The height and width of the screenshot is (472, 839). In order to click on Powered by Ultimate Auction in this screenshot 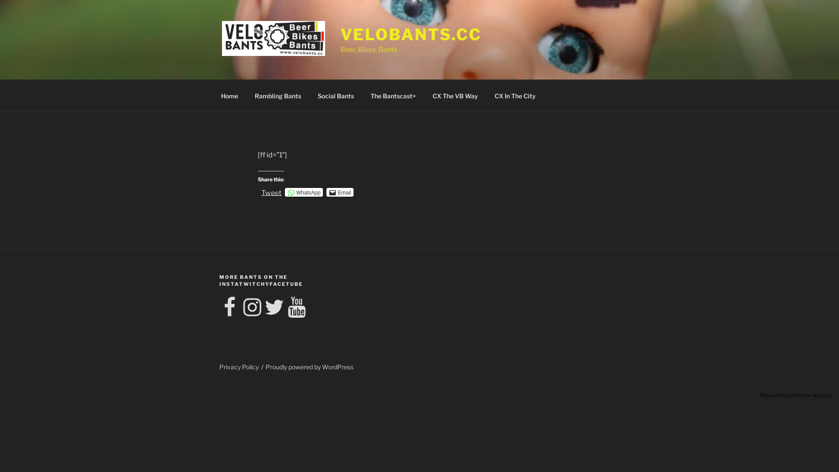, I will do `click(796, 395)`.